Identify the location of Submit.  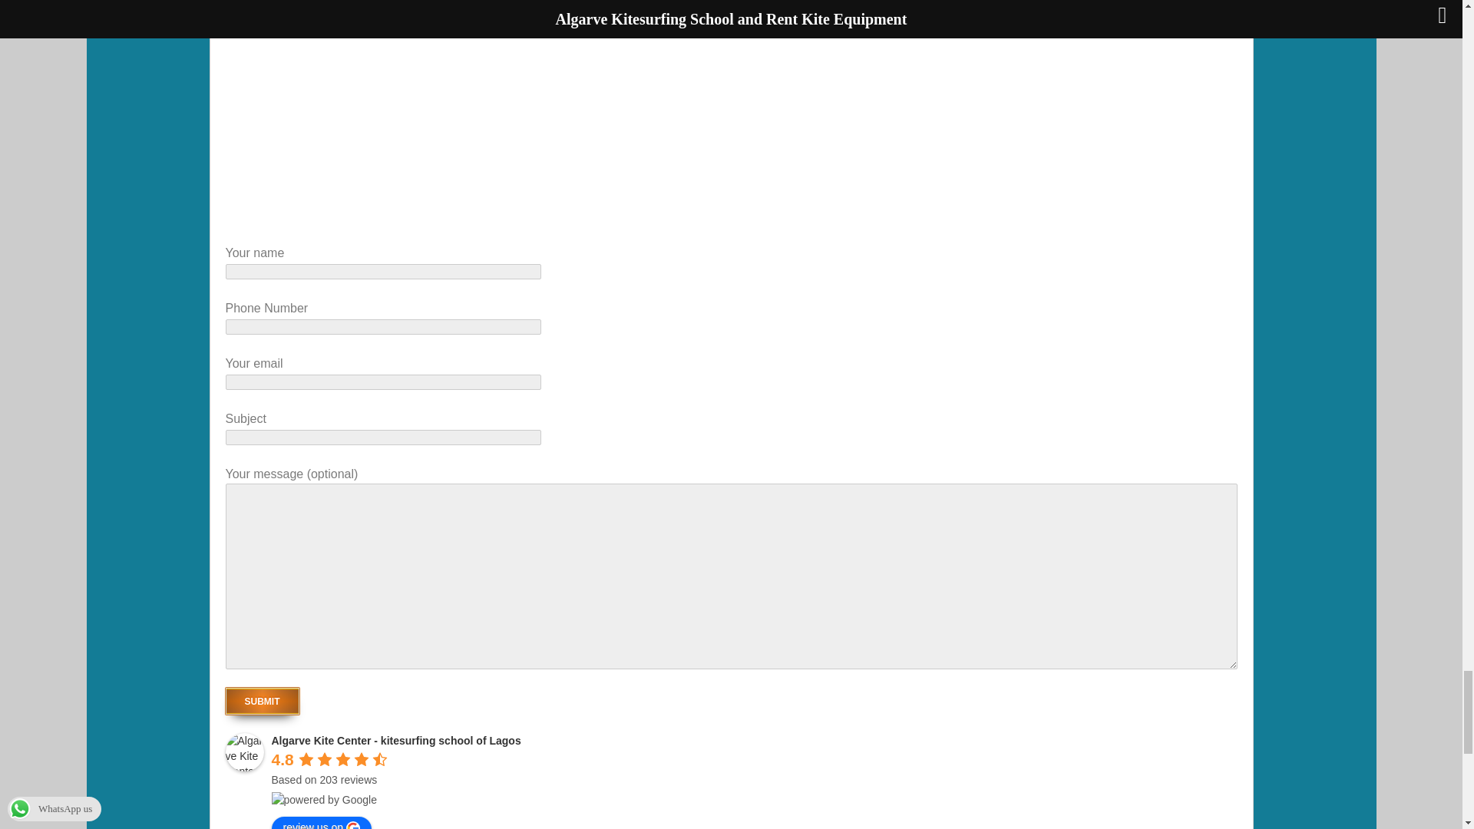
(262, 701).